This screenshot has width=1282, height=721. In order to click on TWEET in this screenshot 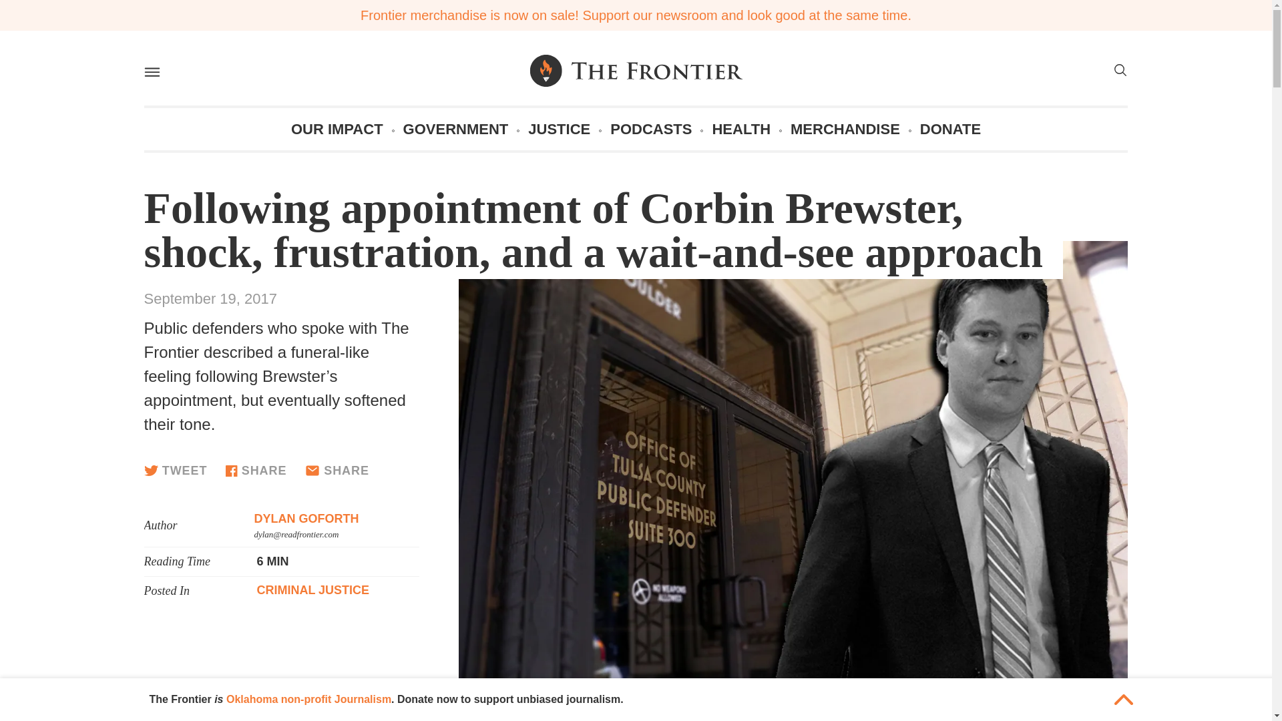, I will do `click(176, 470)`.